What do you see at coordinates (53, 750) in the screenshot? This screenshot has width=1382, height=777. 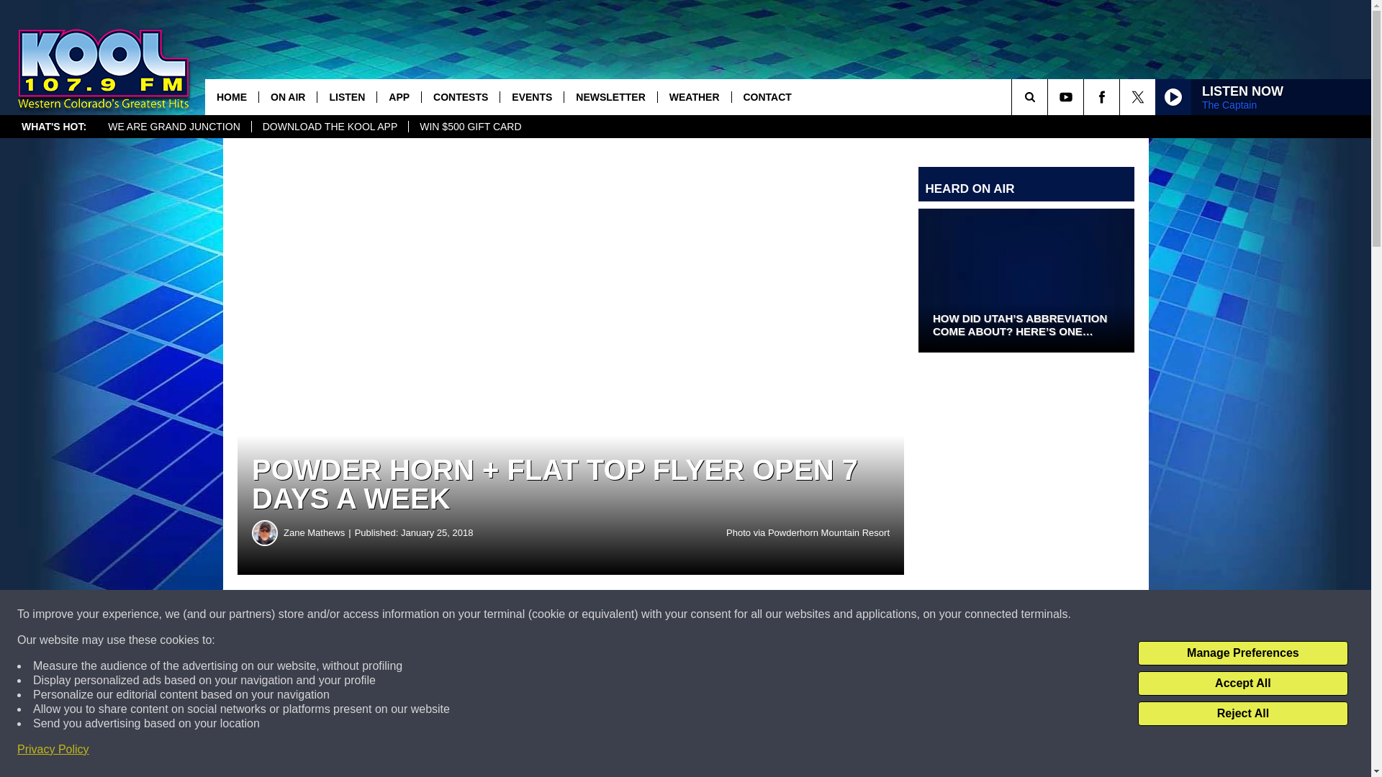 I see `Privacy Policy` at bounding box center [53, 750].